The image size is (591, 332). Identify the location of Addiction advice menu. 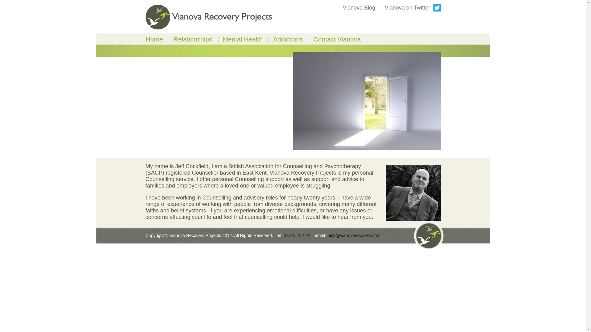
(288, 39).